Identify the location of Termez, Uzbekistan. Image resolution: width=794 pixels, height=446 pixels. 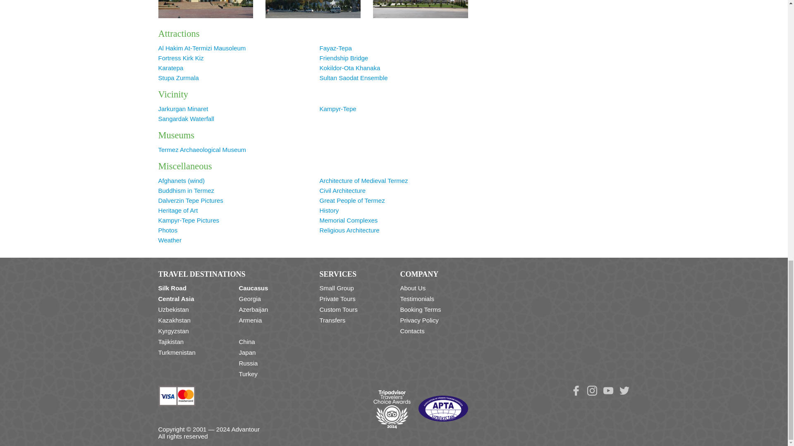
(206, 9).